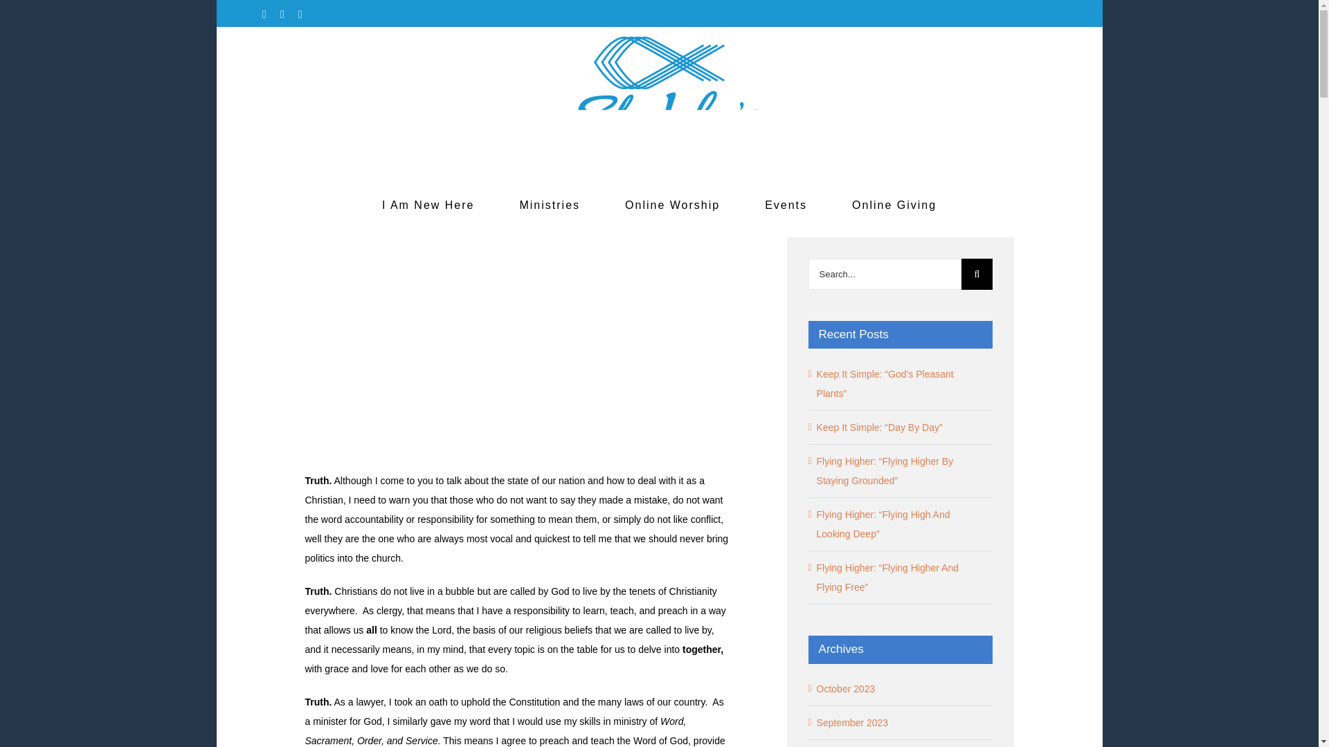  I want to click on Events, so click(786, 205).